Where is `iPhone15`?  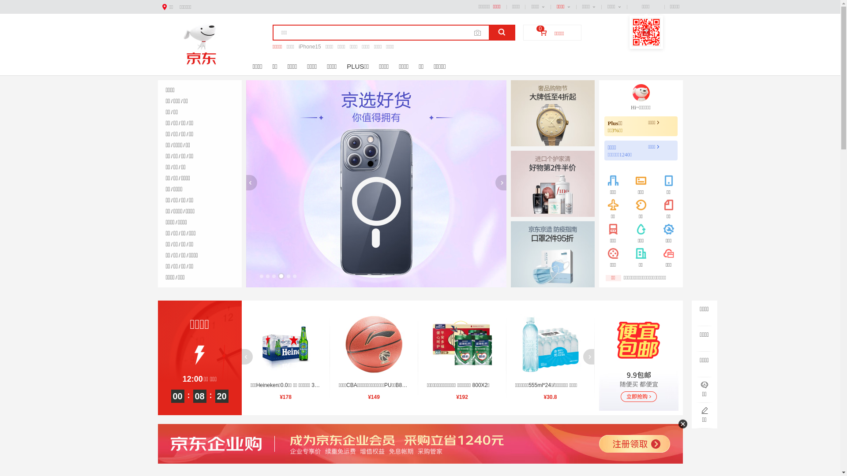 iPhone15 is located at coordinates (310, 47).